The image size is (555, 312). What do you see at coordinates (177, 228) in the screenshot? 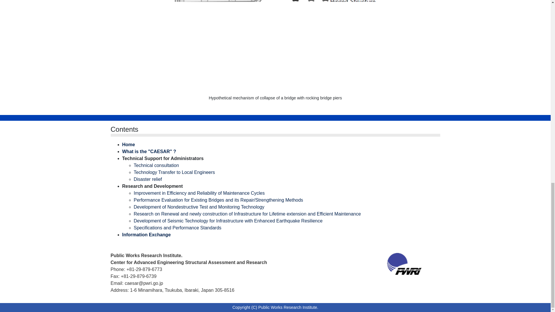
I see `Specifications and Performance Standards` at bounding box center [177, 228].